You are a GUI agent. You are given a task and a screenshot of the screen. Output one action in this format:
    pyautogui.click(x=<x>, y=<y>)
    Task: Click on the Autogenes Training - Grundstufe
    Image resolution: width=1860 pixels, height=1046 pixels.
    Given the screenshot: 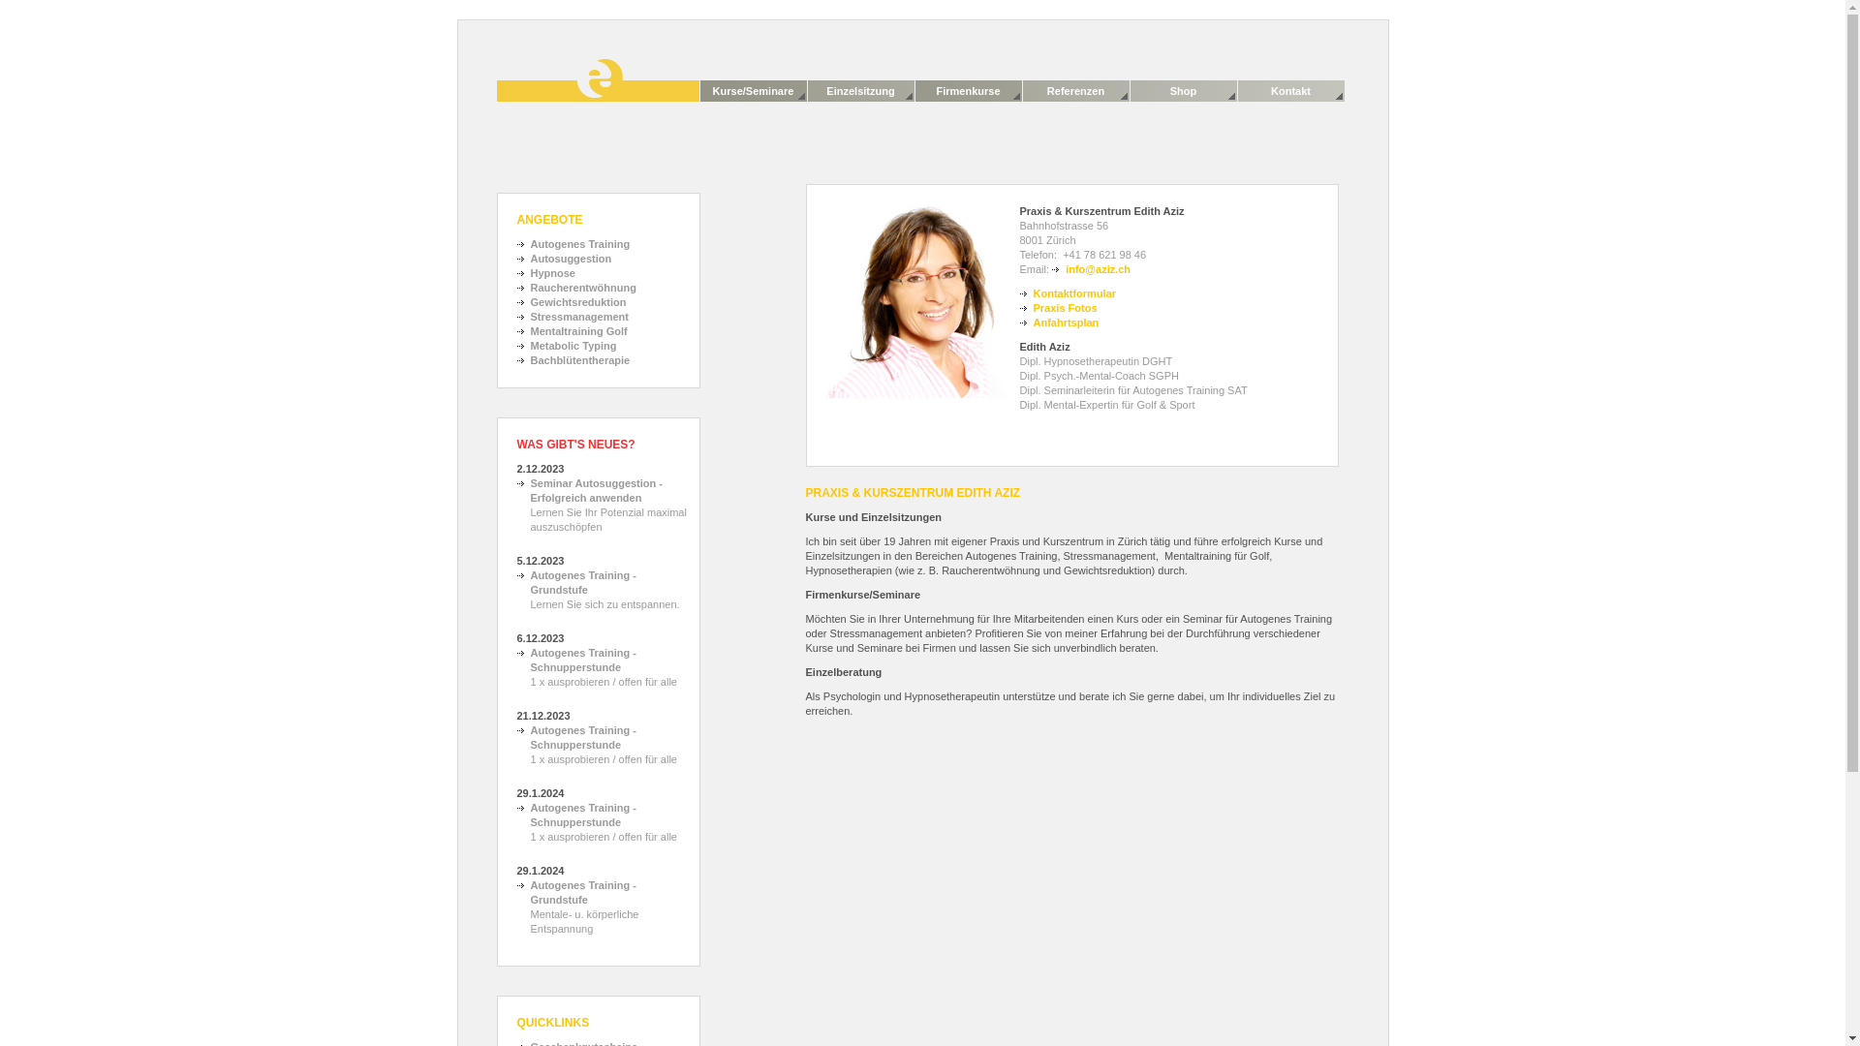 What is the action you would take?
    pyautogui.click(x=604, y=583)
    